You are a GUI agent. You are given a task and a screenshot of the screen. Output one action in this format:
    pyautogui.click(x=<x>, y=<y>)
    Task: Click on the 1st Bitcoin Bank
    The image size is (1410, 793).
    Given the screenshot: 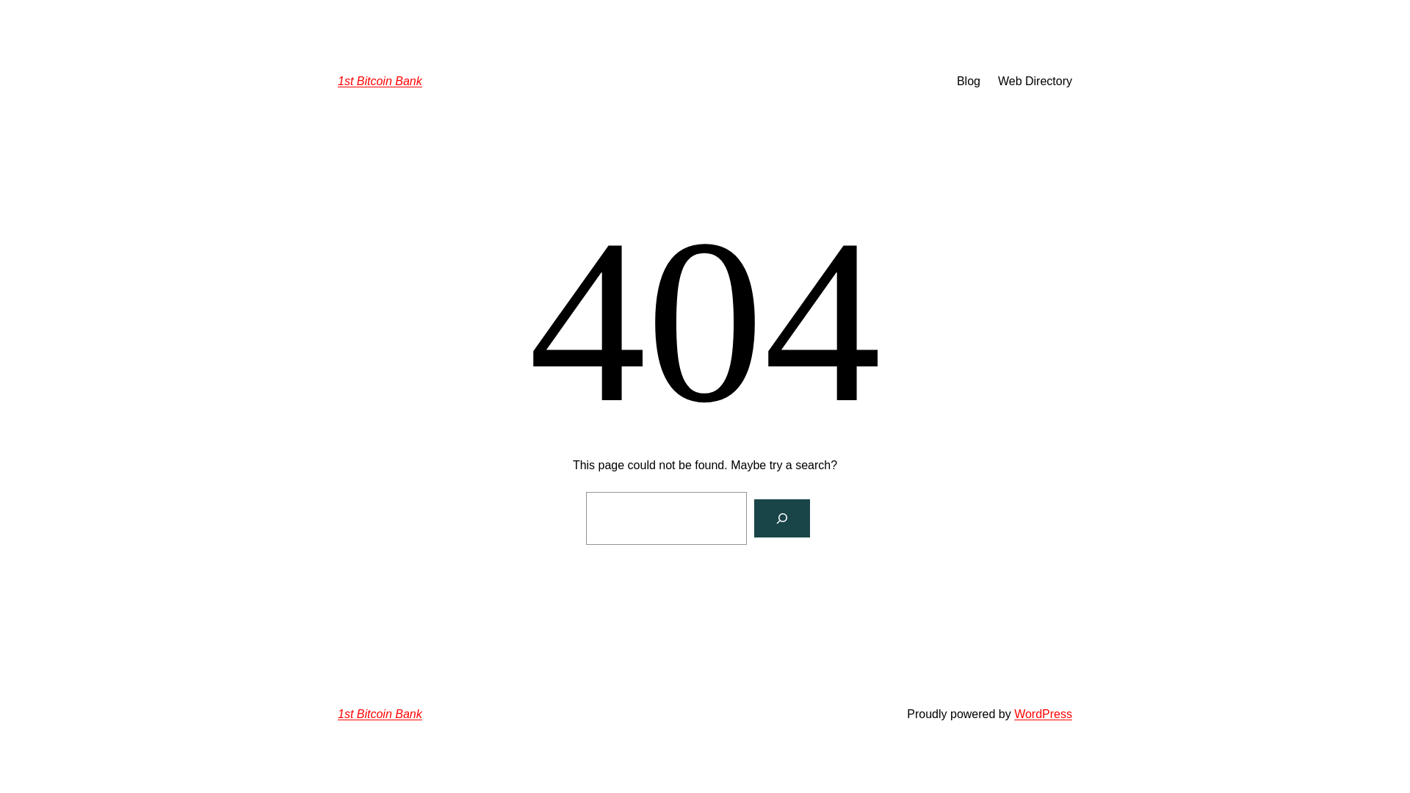 What is the action you would take?
    pyautogui.click(x=380, y=714)
    